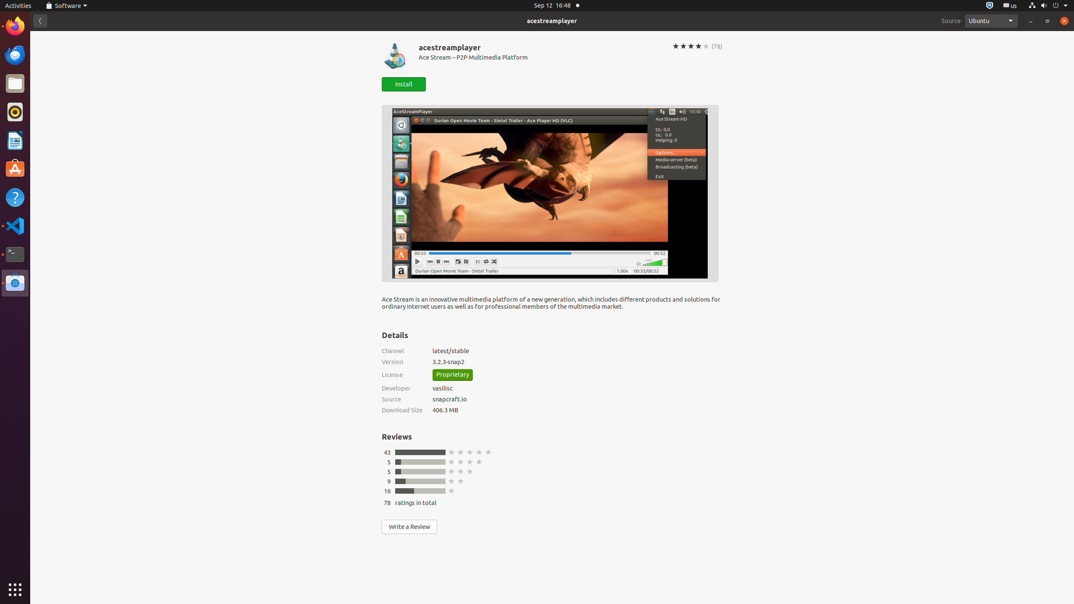  What do you see at coordinates (15, 26) in the screenshot?
I see `Firefox Web Browser` at bounding box center [15, 26].